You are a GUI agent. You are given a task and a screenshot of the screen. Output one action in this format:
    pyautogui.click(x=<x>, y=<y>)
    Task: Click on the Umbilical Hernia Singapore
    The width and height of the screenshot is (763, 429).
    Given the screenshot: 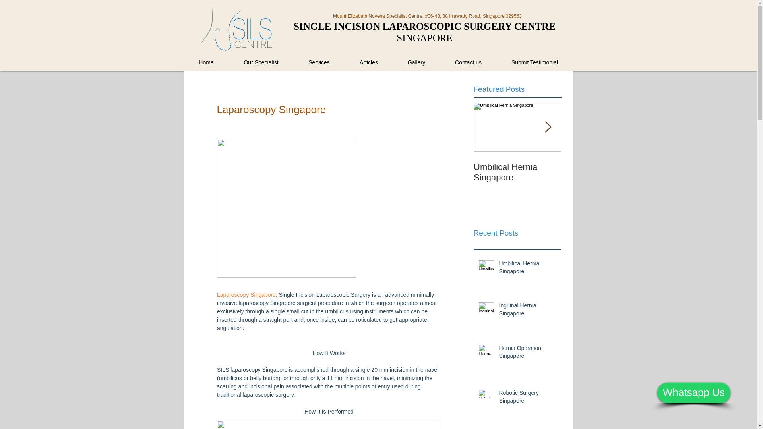 What is the action you would take?
    pyautogui.click(x=517, y=172)
    